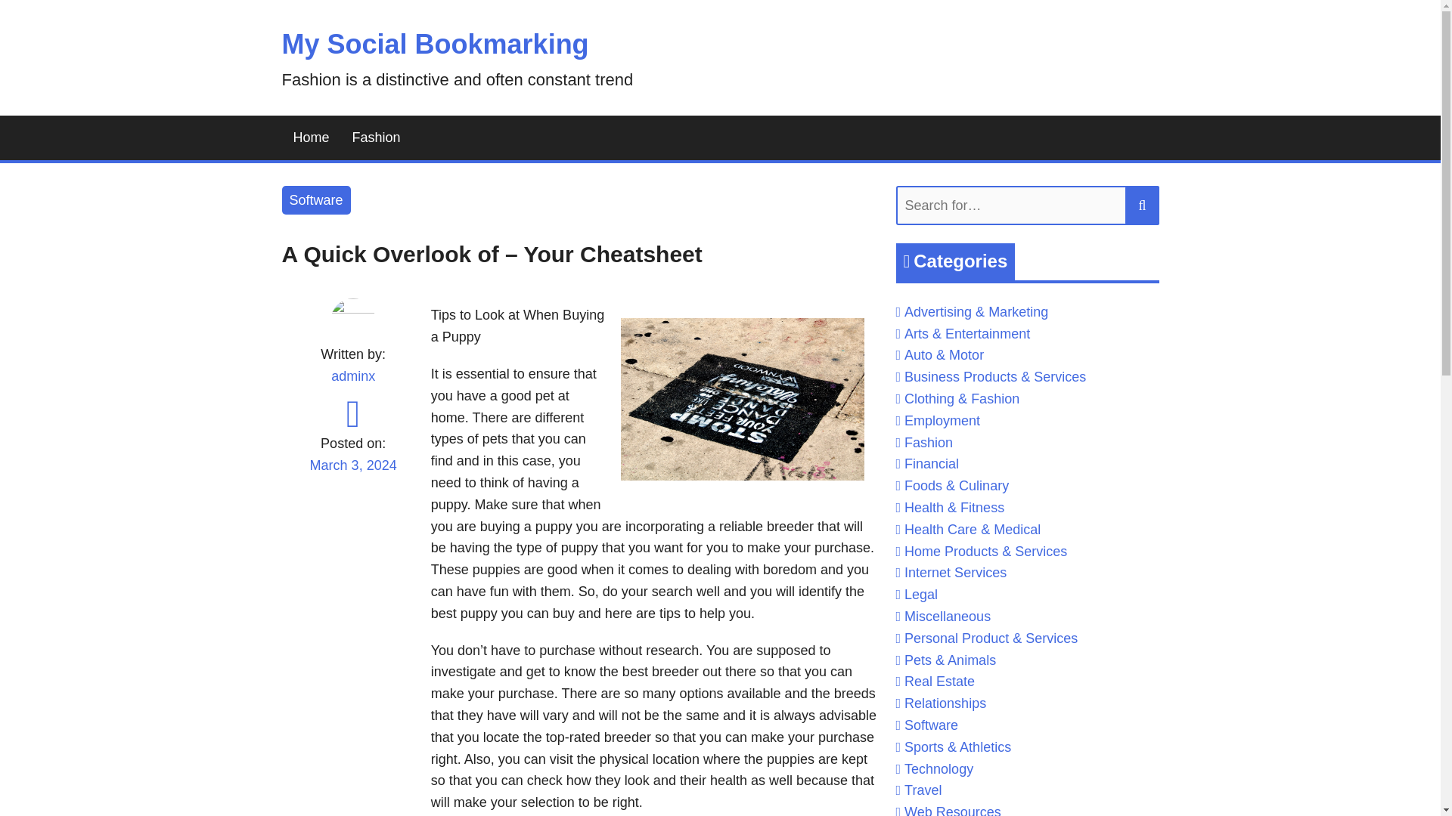  I want to click on March 3, 2024, so click(352, 474).